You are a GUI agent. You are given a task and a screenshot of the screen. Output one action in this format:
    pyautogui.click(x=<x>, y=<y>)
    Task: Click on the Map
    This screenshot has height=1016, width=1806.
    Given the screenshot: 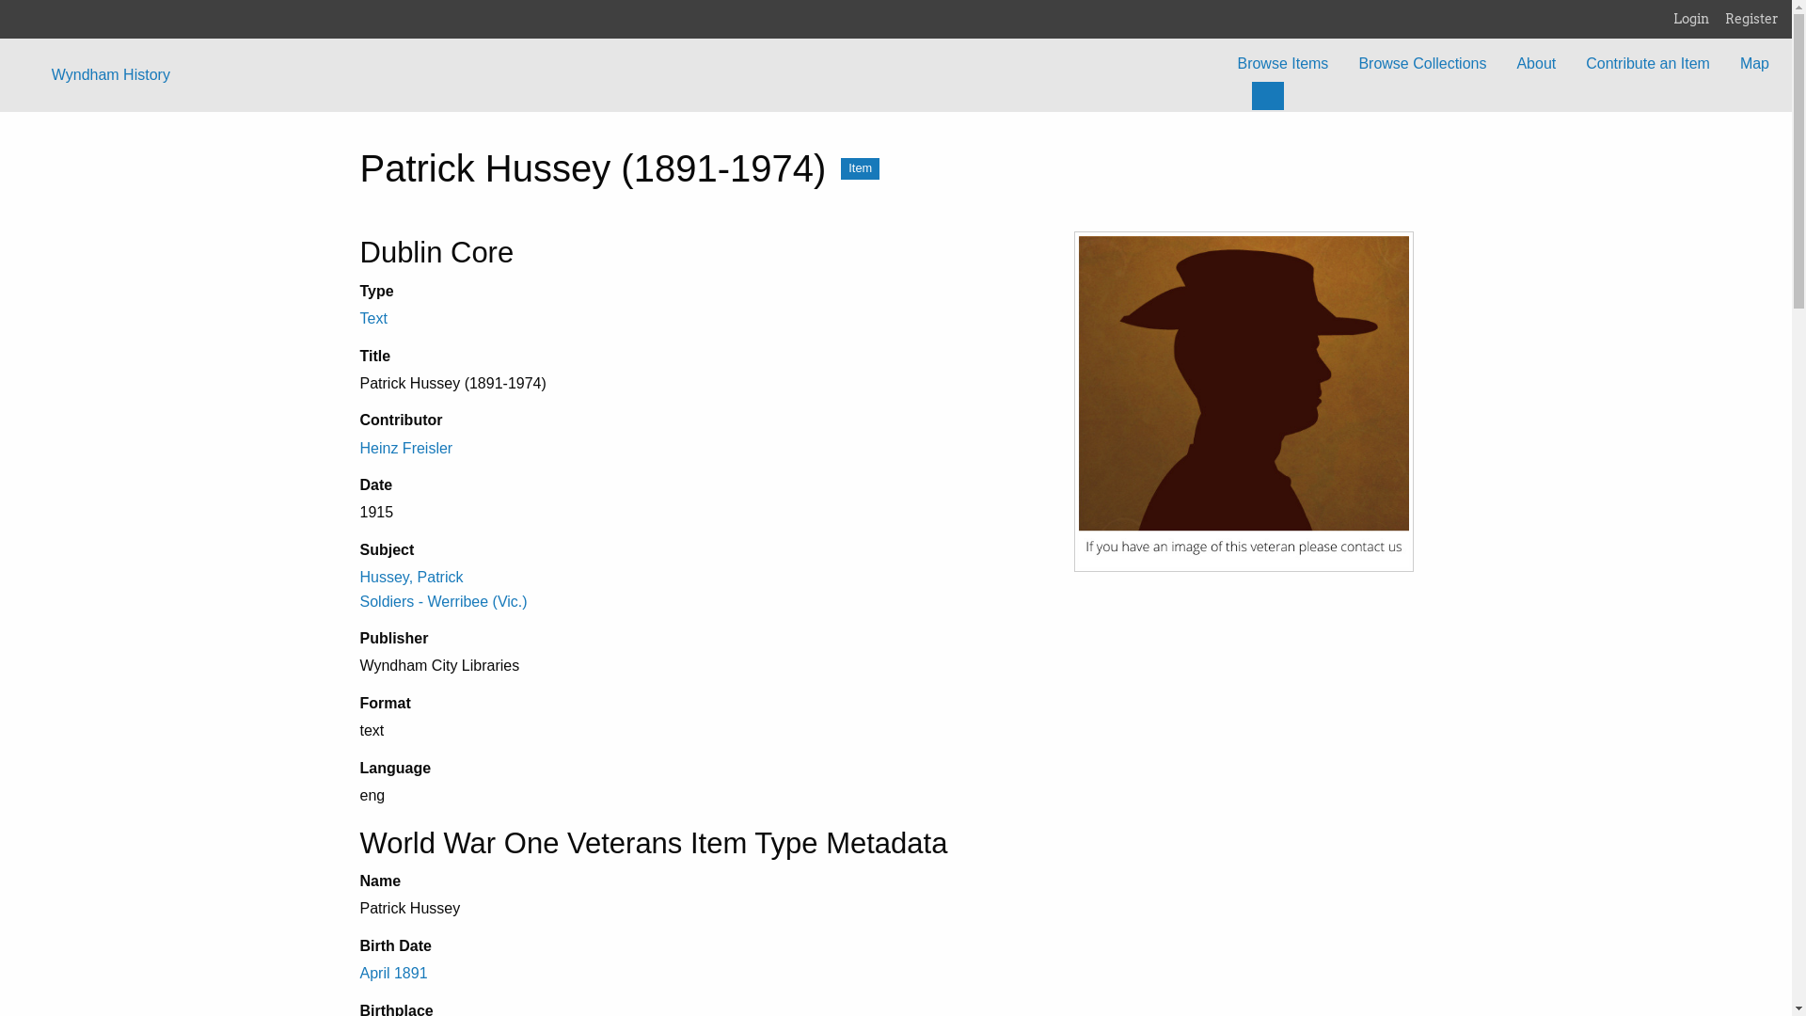 What is the action you would take?
    pyautogui.click(x=1755, y=64)
    